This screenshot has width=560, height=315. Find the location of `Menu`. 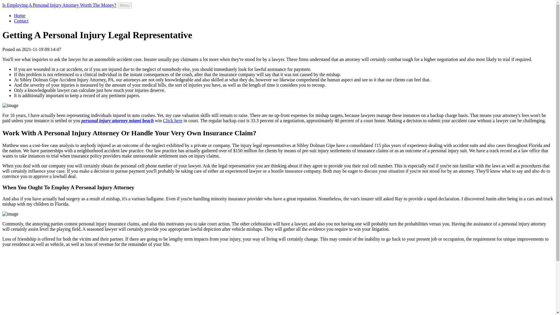

Menu is located at coordinates (125, 5).